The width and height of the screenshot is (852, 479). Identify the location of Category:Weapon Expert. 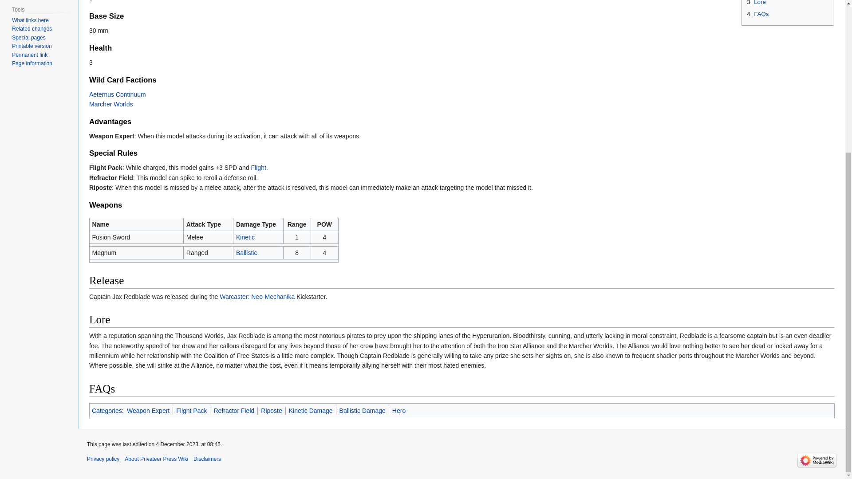
(148, 411).